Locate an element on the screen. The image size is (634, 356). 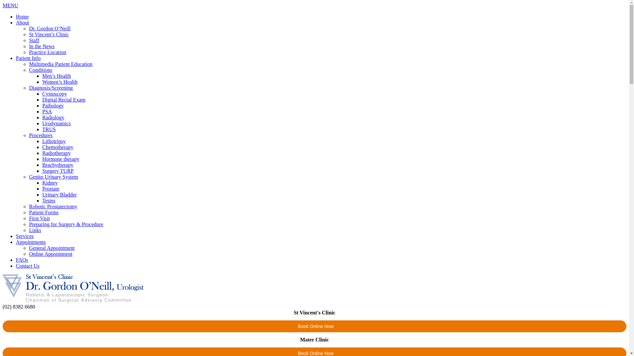
Testes is located at coordinates (49, 200).